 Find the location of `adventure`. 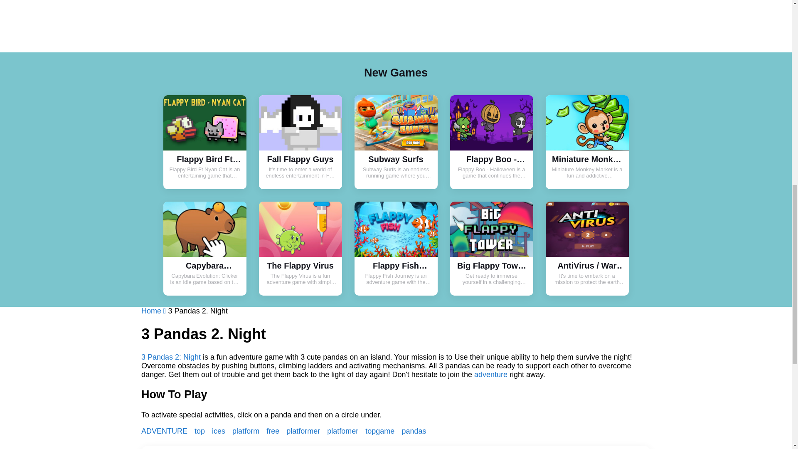

adventure is located at coordinates (490, 375).